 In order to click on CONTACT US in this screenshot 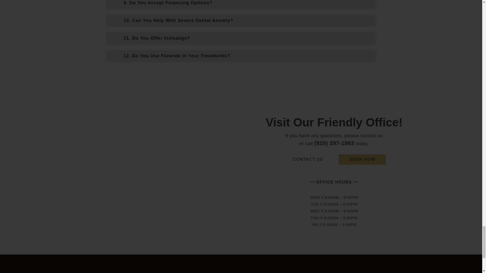, I will do `click(308, 160)`.